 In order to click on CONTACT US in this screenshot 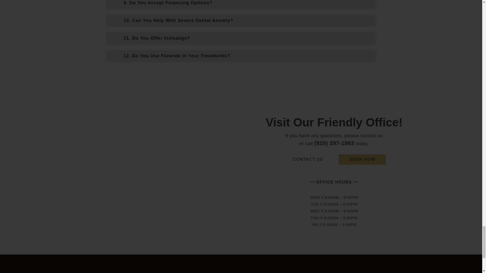, I will do `click(308, 160)`.